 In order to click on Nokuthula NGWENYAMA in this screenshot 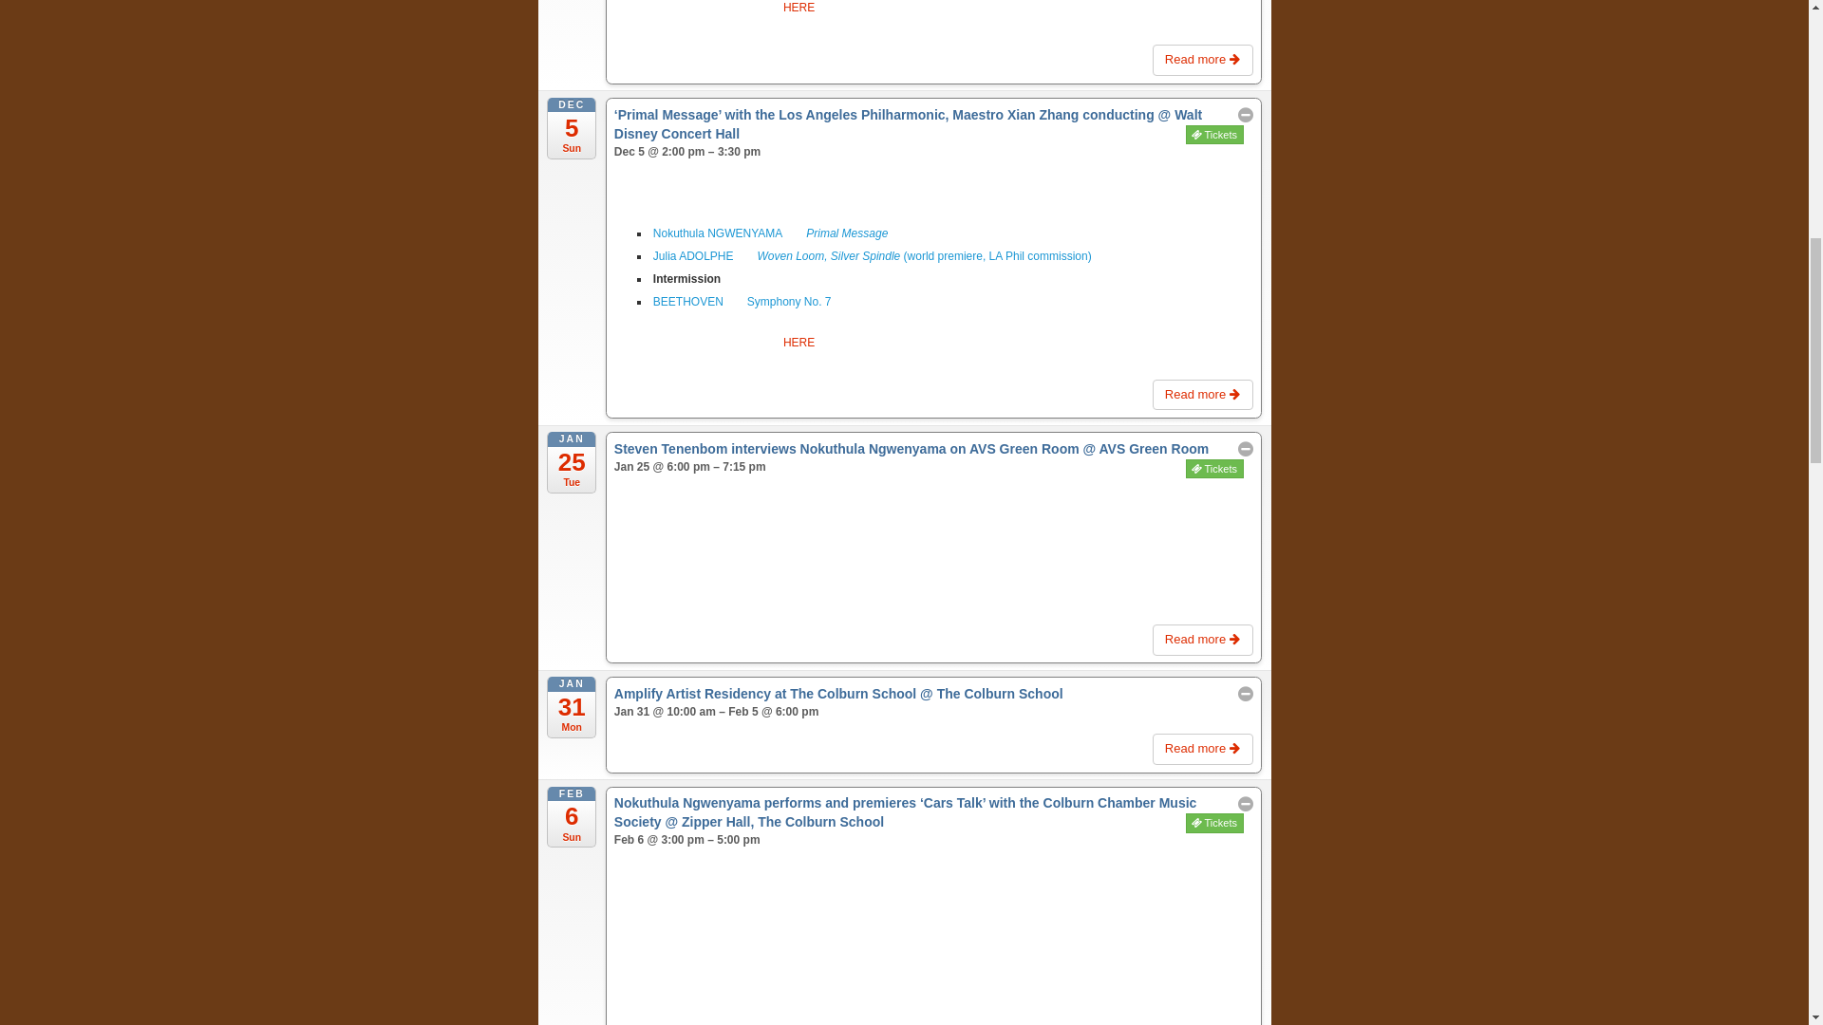, I will do `click(717, 233)`.